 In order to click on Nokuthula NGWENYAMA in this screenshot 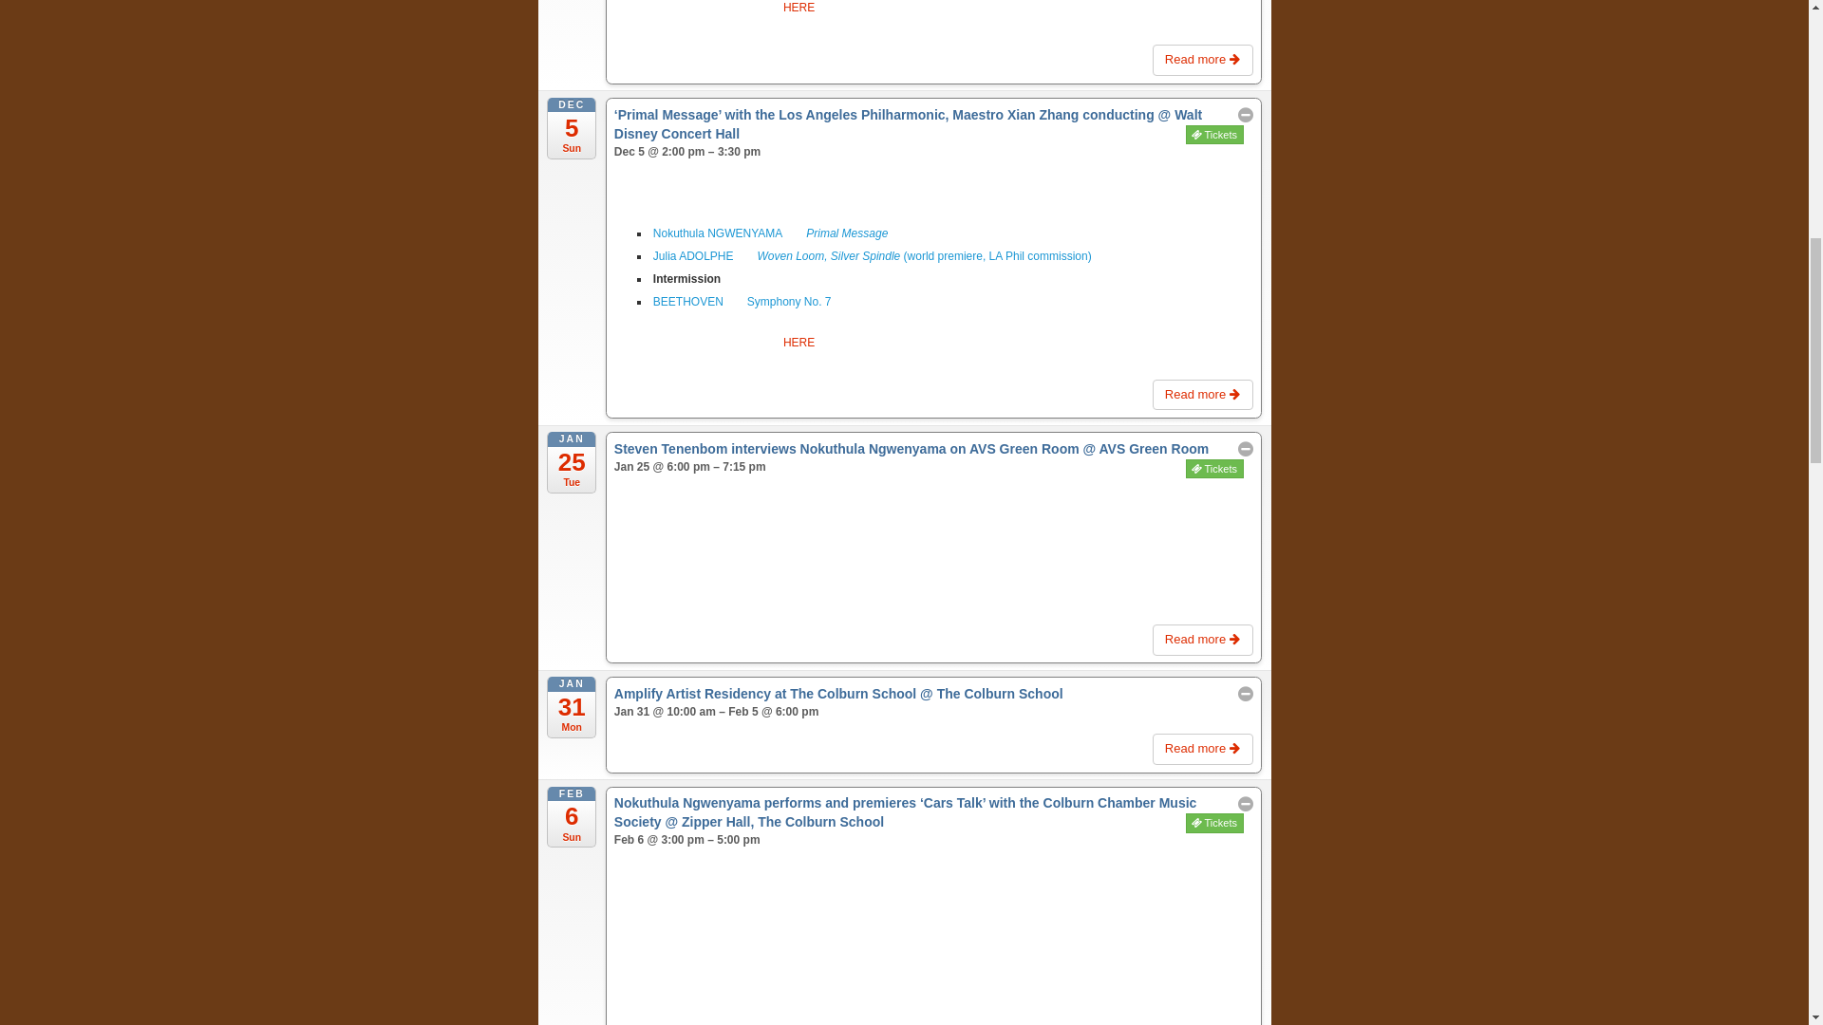, I will do `click(717, 233)`.